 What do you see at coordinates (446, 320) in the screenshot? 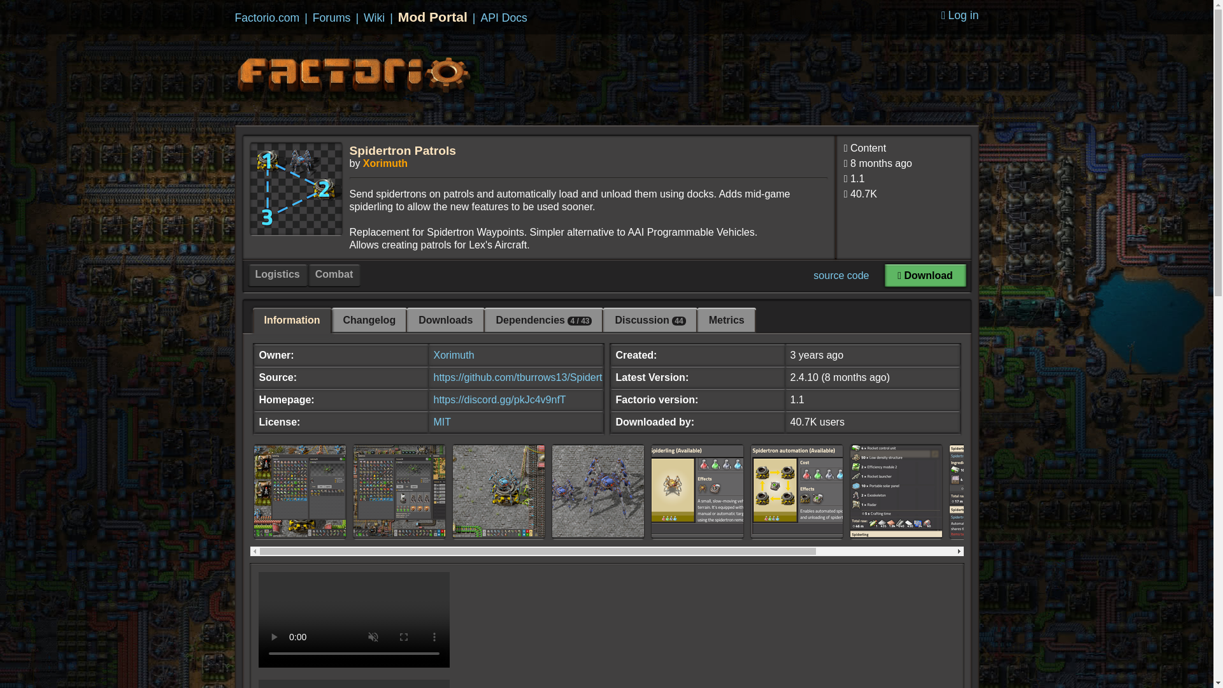
I see `Downloads` at bounding box center [446, 320].